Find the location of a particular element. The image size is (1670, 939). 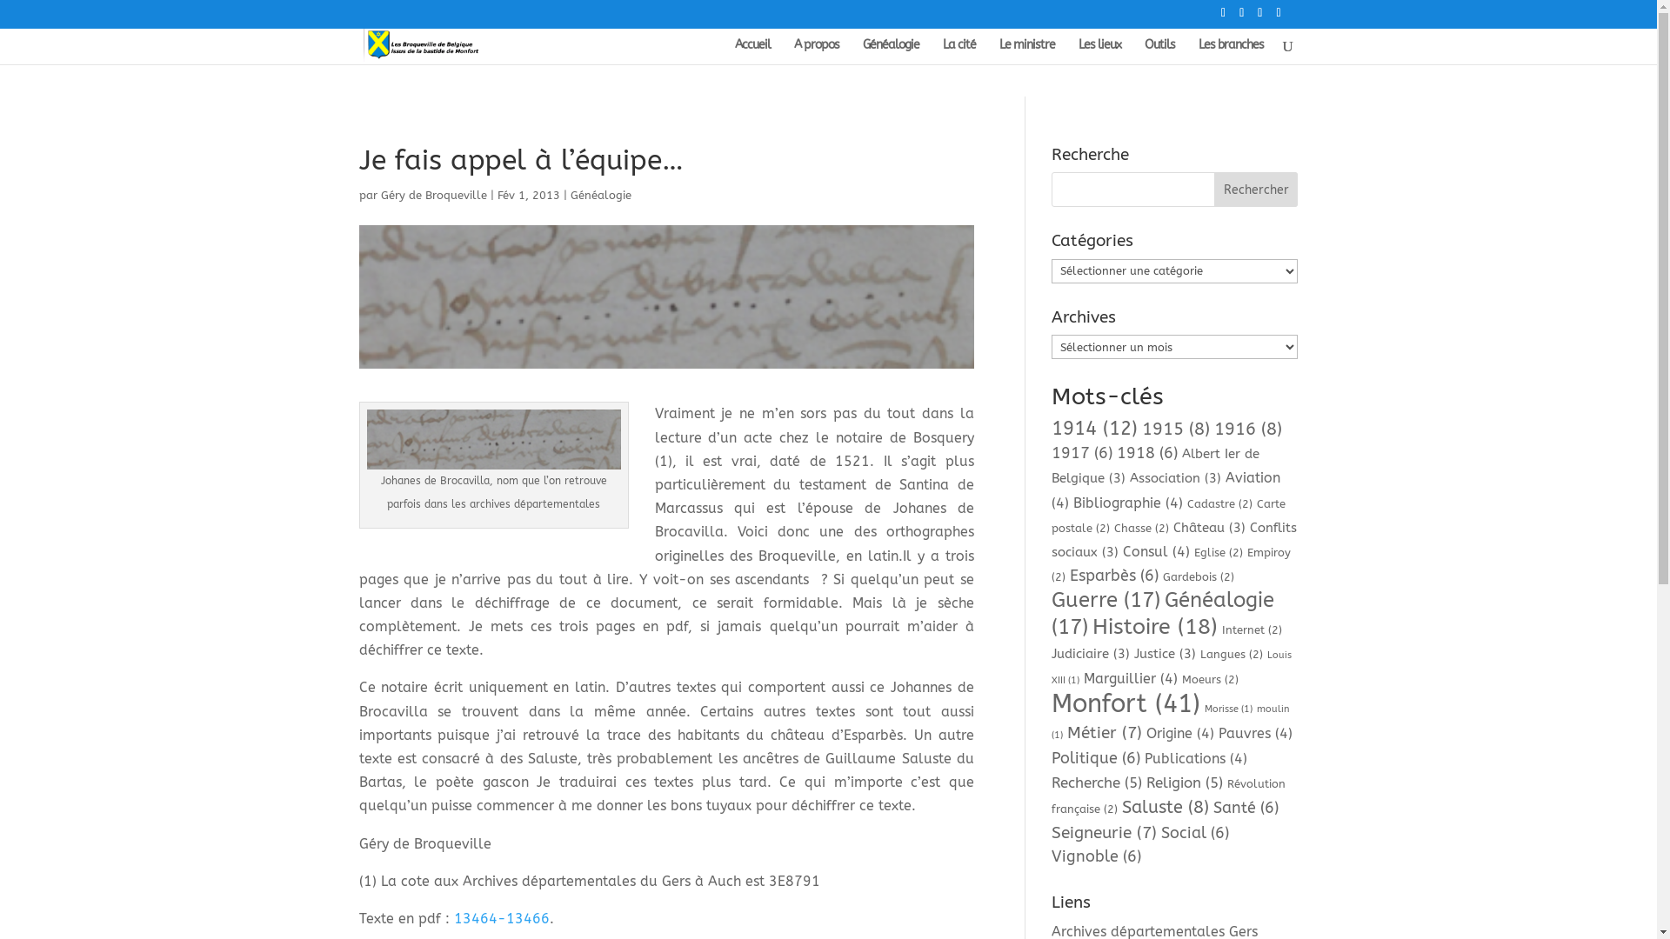

Carte postale (2) is located at coordinates (1169, 516).